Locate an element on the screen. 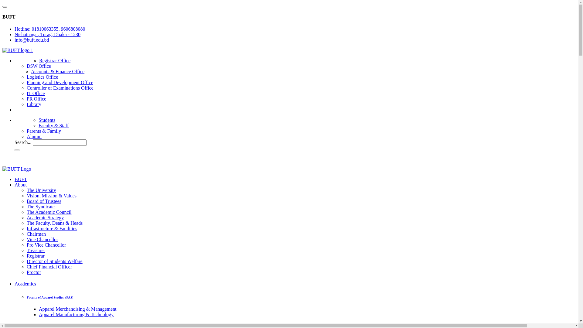 The image size is (583, 328). Vision, Mission & Values is located at coordinates (52, 196).